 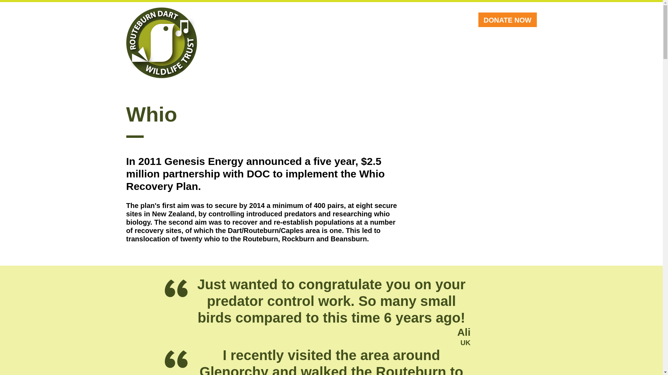 What do you see at coordinates (372, 20) in the screenshot?
I see `PROJECTS` at bounding box center [372, 20].